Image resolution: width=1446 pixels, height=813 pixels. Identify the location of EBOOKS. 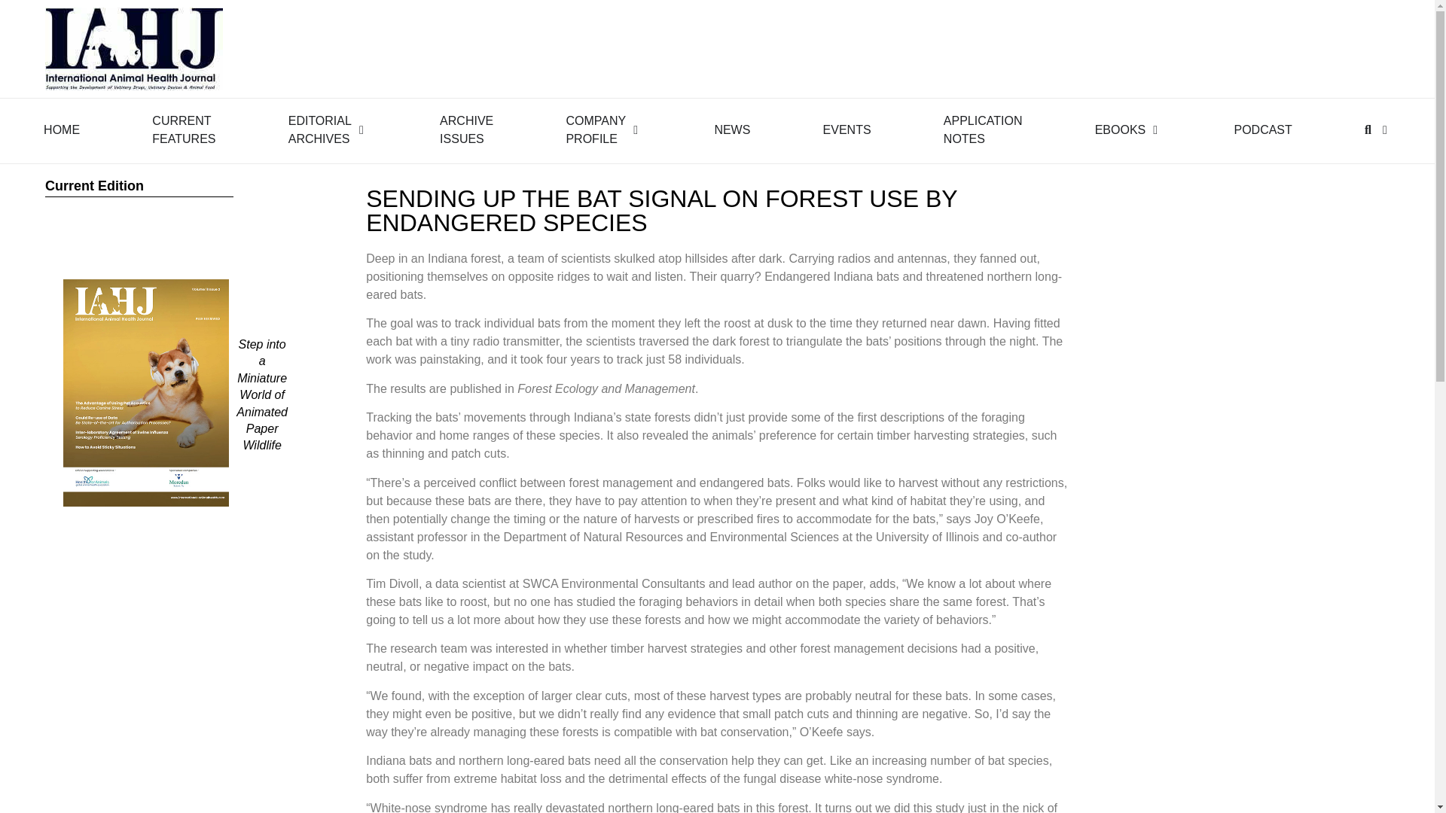
(732, 129).